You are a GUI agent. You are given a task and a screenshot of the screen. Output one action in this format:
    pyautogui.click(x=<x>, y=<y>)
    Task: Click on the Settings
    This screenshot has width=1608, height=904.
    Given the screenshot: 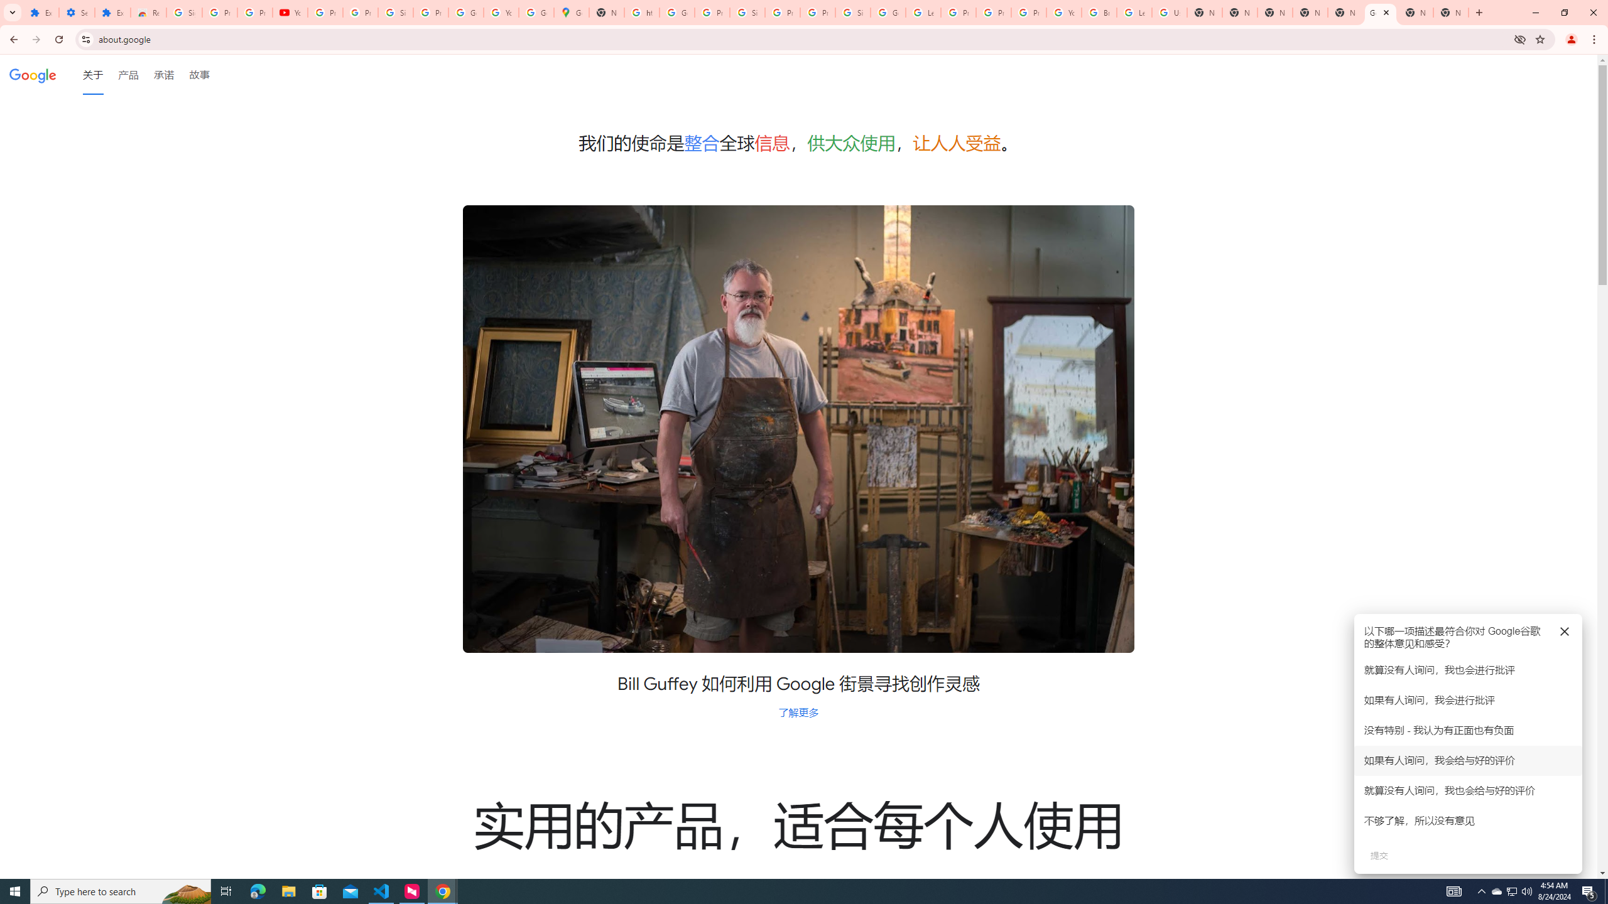 What is the action you would take?
    pyautogui.click(x=76, y=13)
    